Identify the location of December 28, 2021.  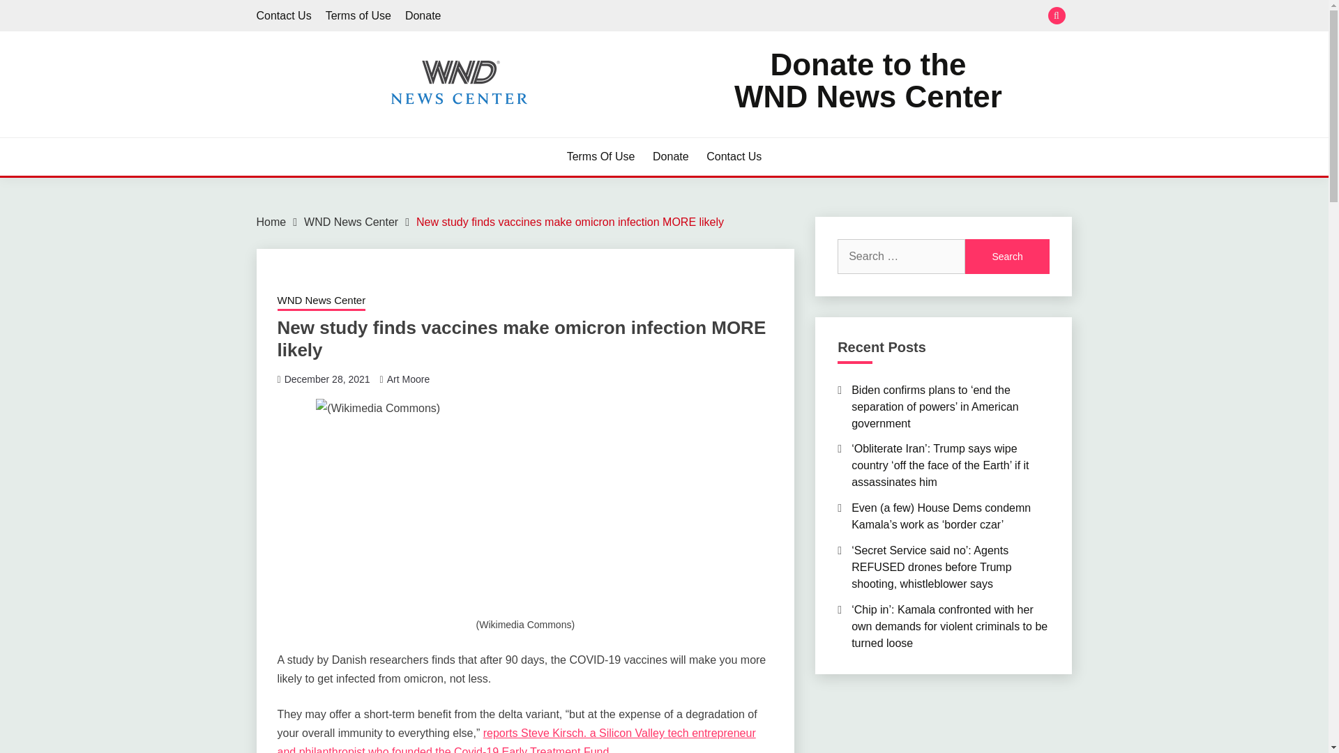
(358, 15).